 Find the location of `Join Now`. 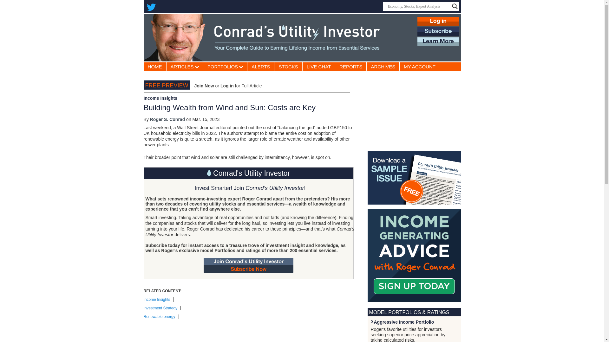

Join Now is located at coordinates (204, 85).